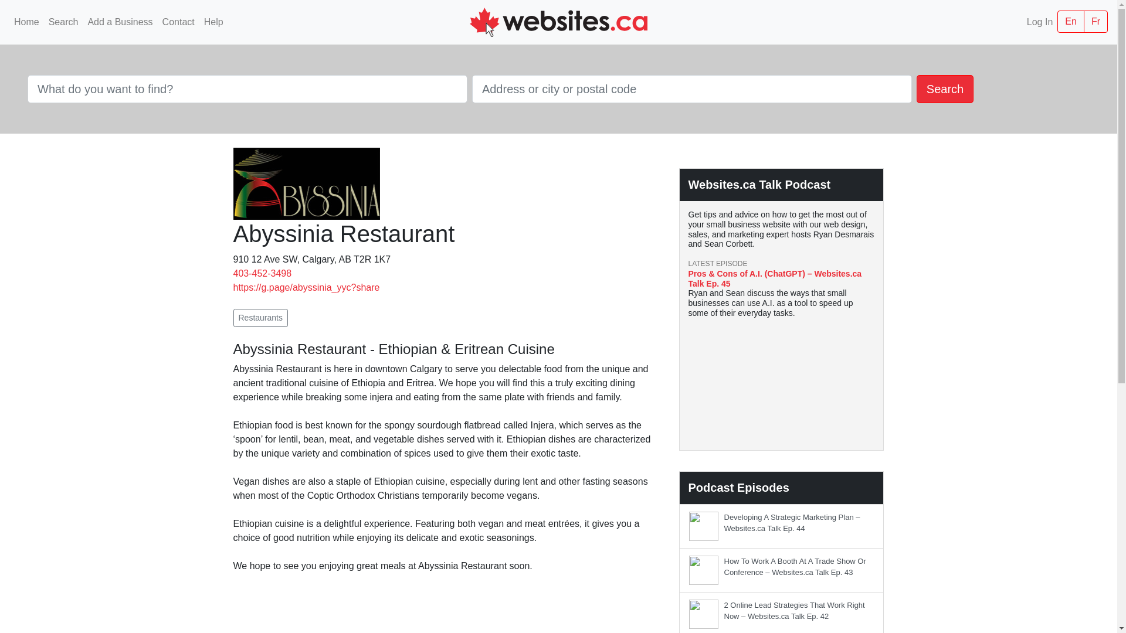  What do you see at coordinates (178, 22) in the screenshot?
I see `Contact` at bounding box center [178, 22].